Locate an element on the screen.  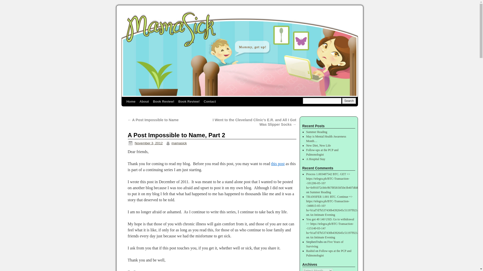
New Diet, New Life is located at coordinates (318, 146).